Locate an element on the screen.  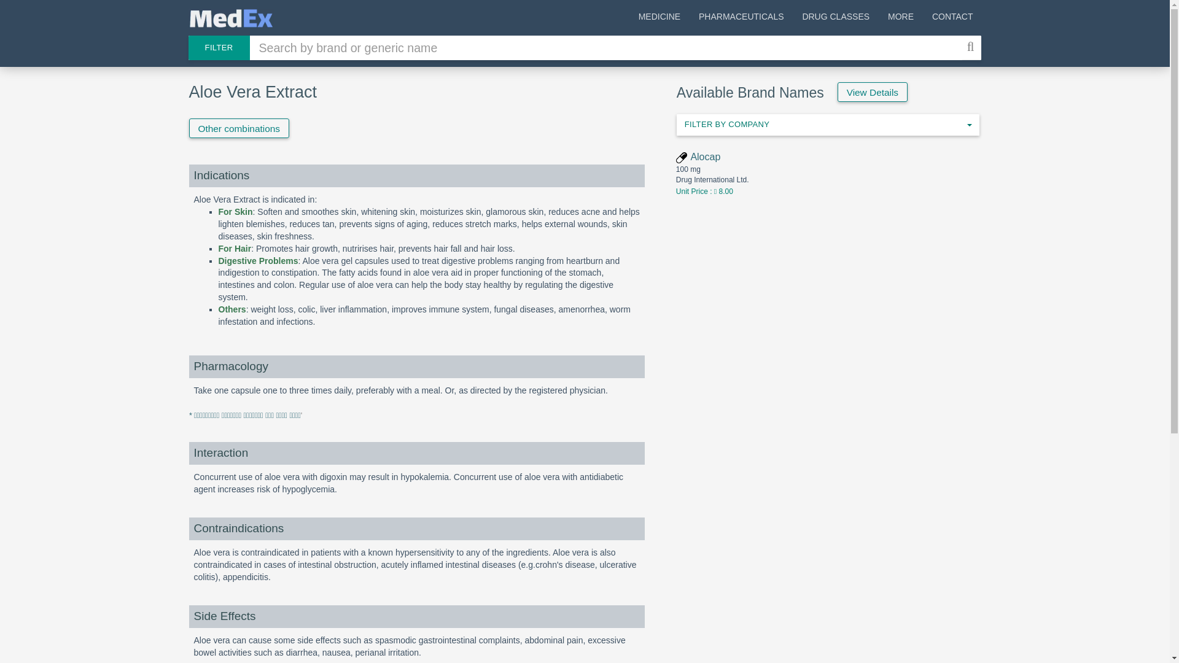
Search is located at coordinates (971, 48).